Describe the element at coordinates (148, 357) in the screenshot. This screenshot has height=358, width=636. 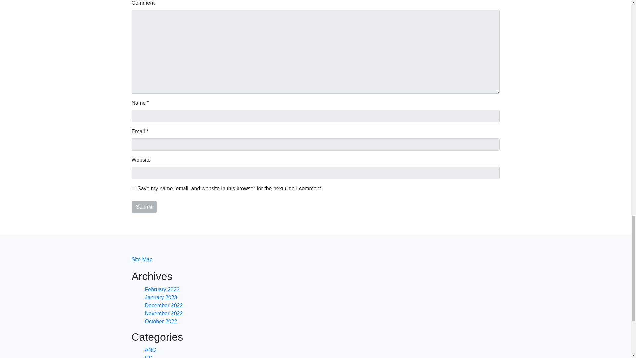
I see `FAQ and guides for all Congo Betting sites` at that location.